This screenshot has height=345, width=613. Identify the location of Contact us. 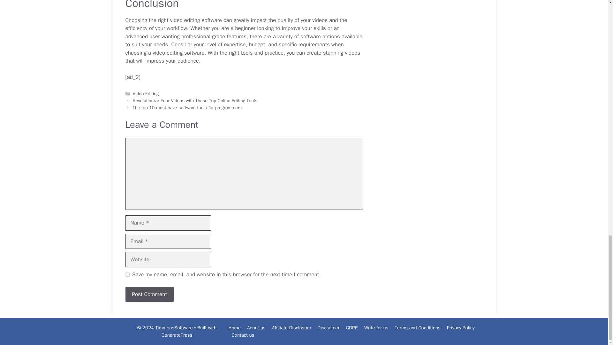
(243, 335).